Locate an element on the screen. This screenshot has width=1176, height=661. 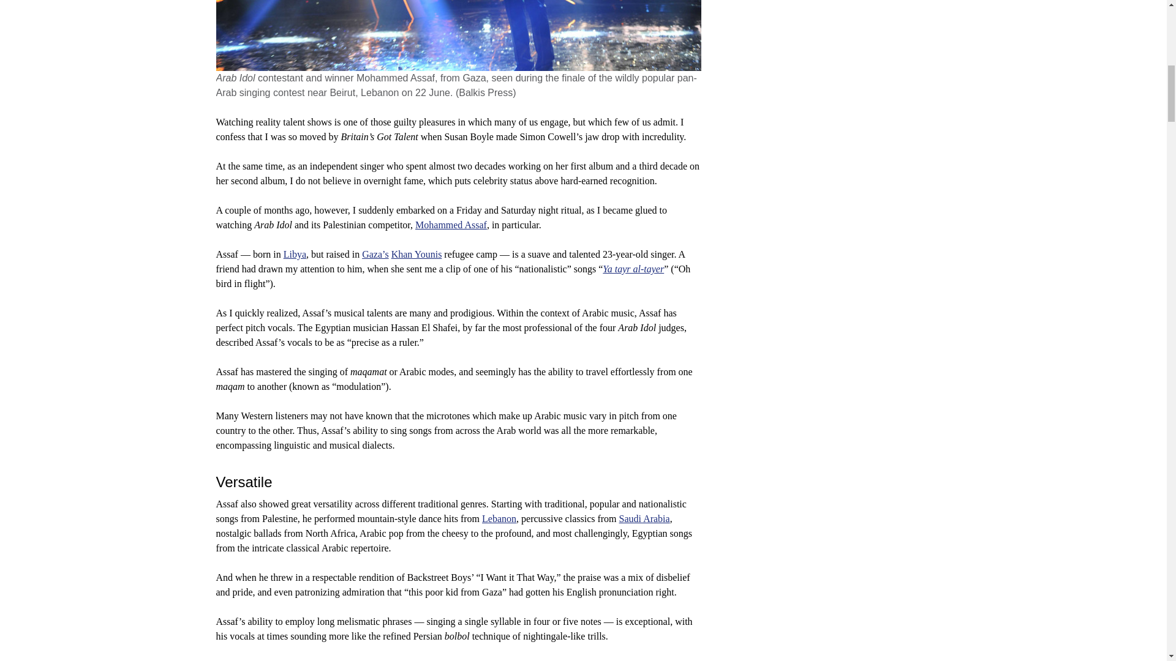
Saudi Arabia is located at coordinates (644, 519).